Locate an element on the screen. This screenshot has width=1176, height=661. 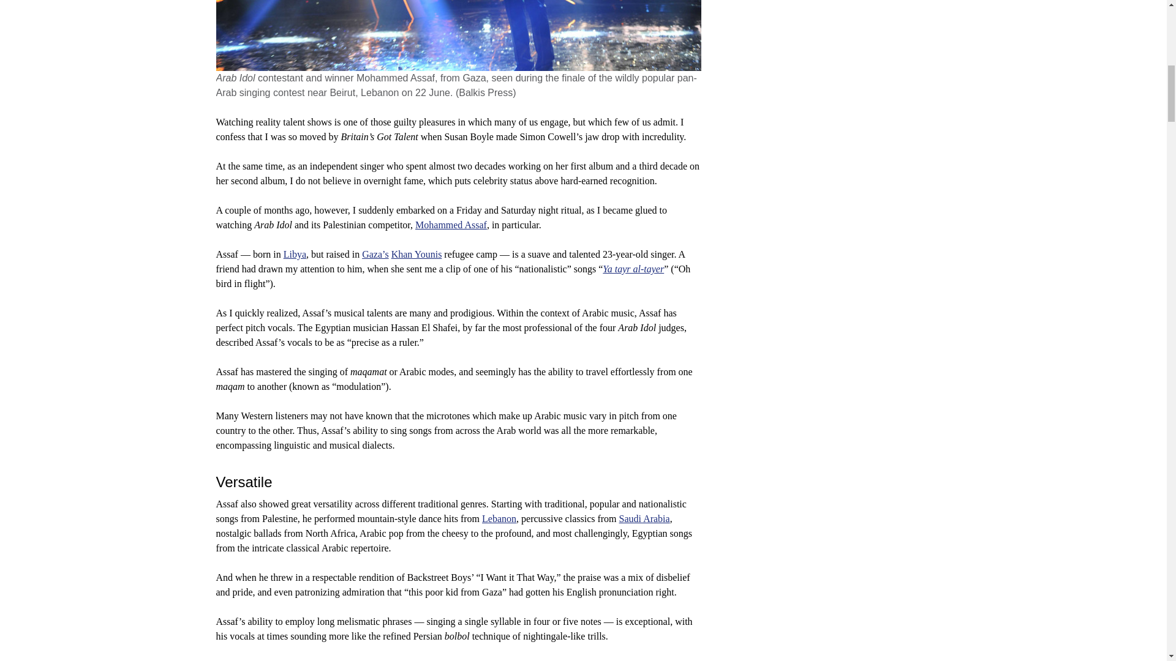
Saudi Arabia is located at coordinates (644, 519).